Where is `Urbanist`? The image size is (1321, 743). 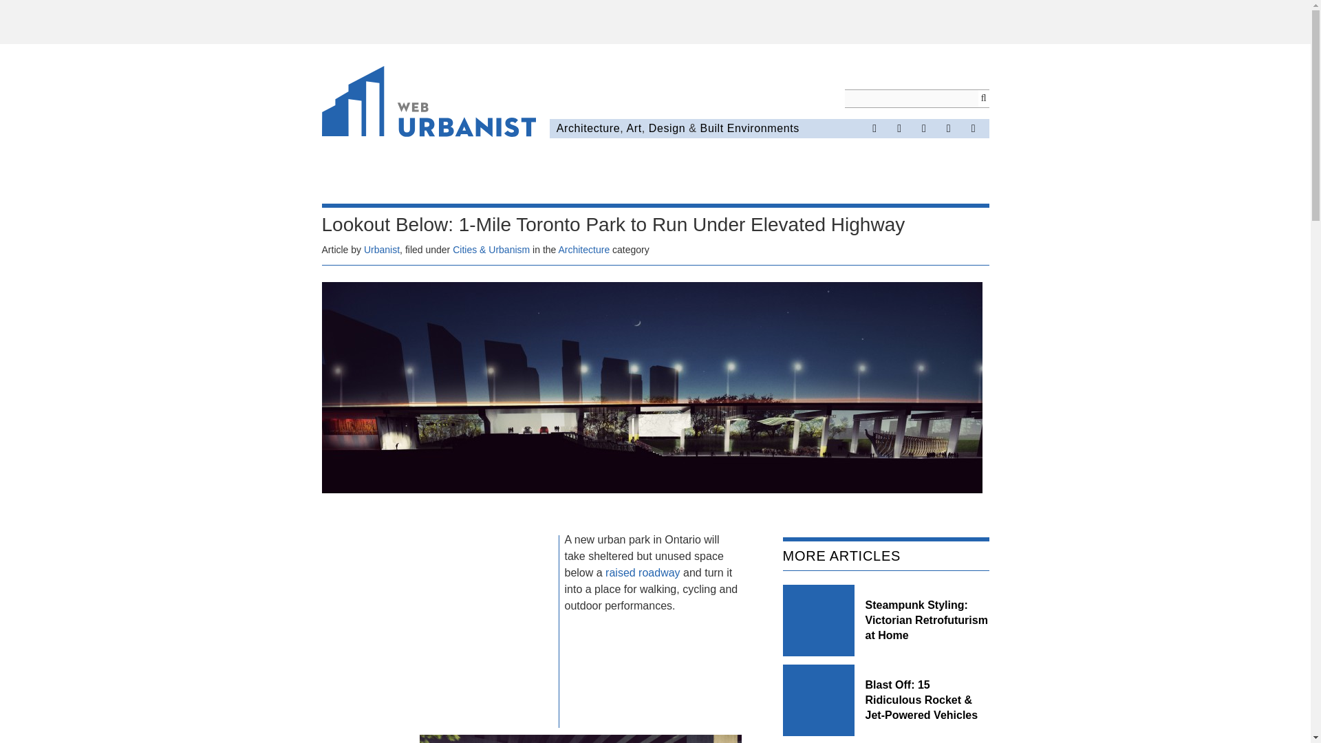 Urbanist is located at coordinates (382, 250).